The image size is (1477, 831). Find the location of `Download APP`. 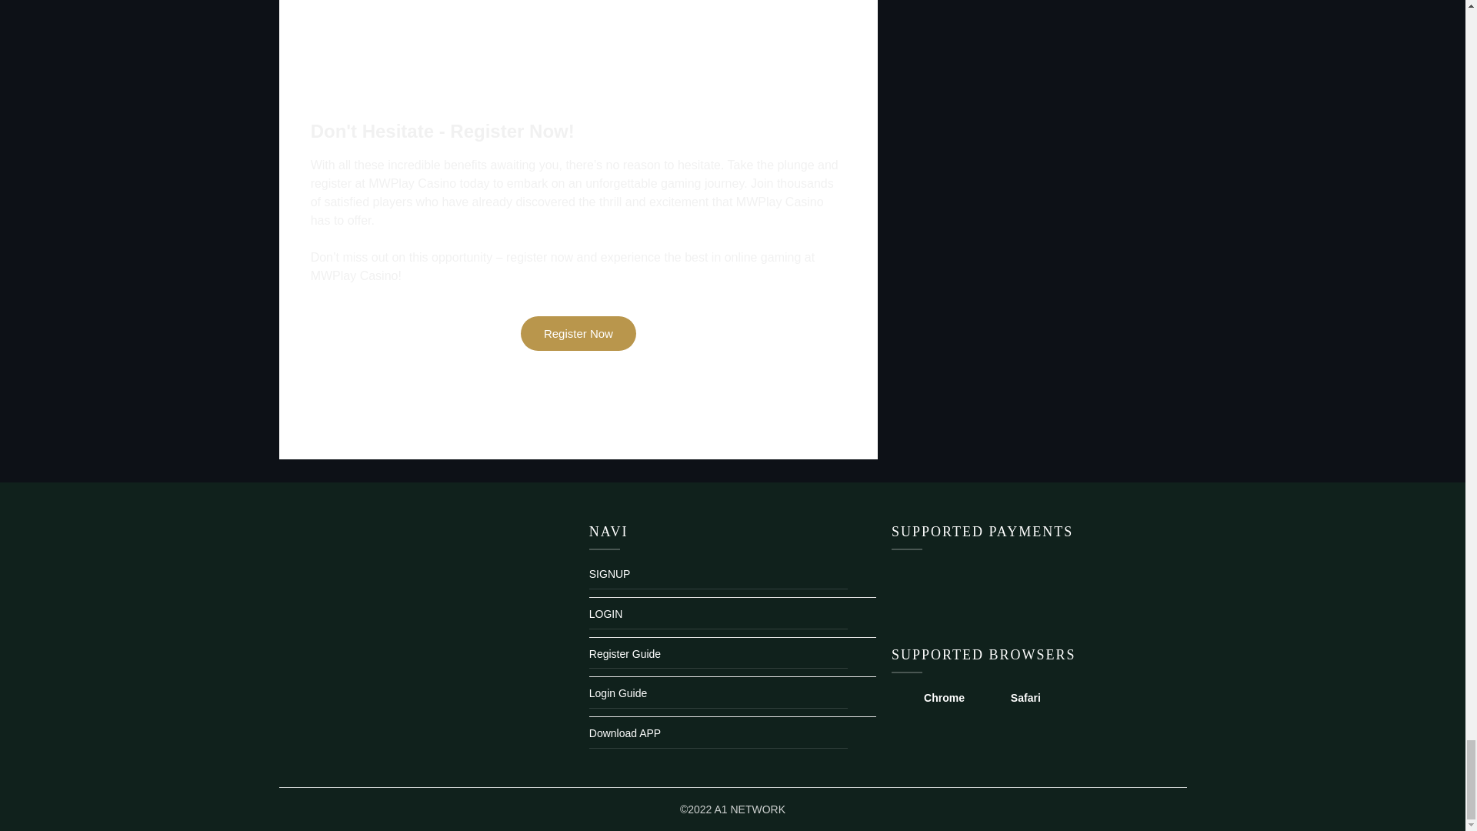

Download APP is located at coordinates (732, 738).